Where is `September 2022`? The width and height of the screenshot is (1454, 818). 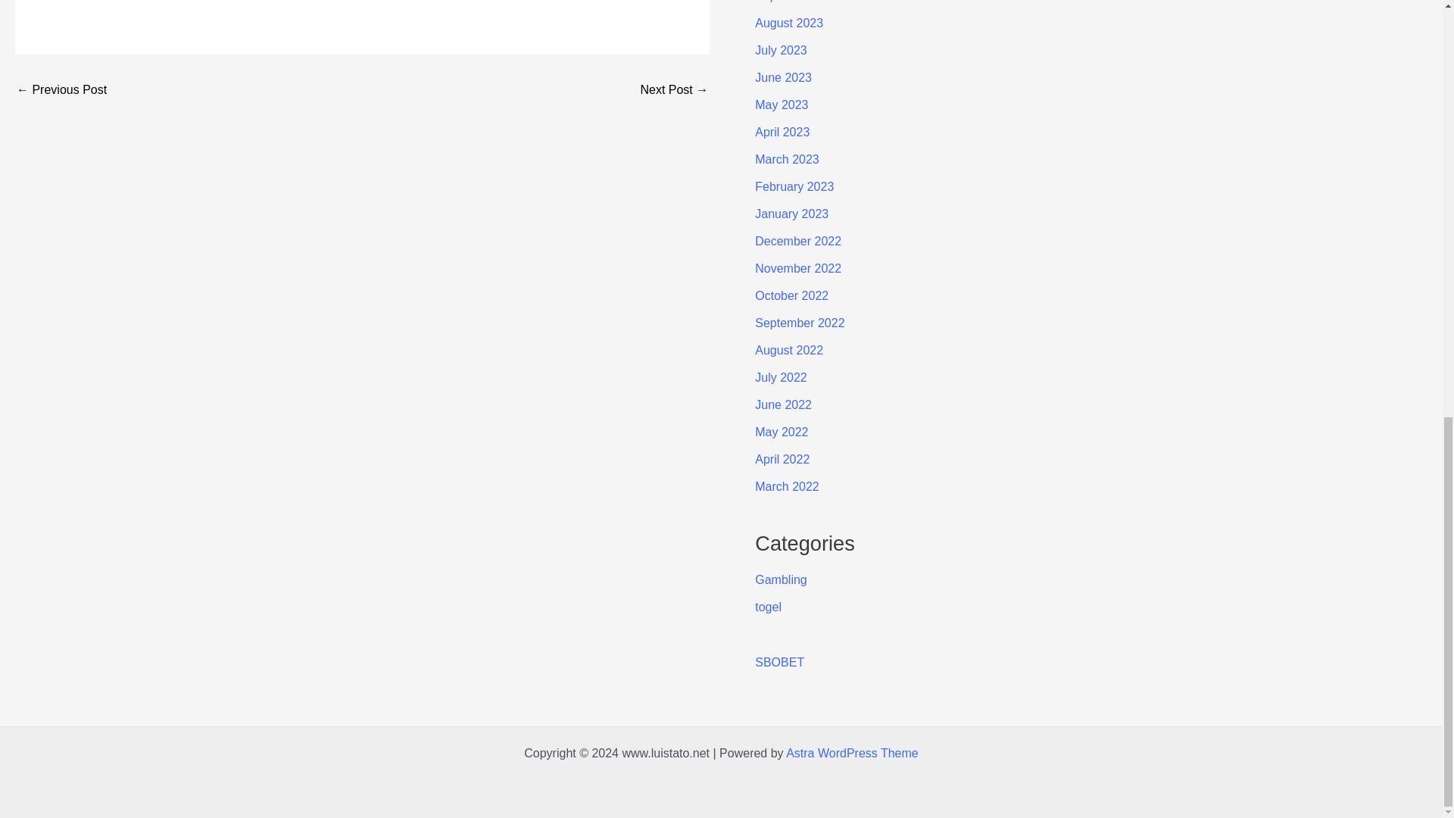
September 2022 is located at coordinates (800, 323).